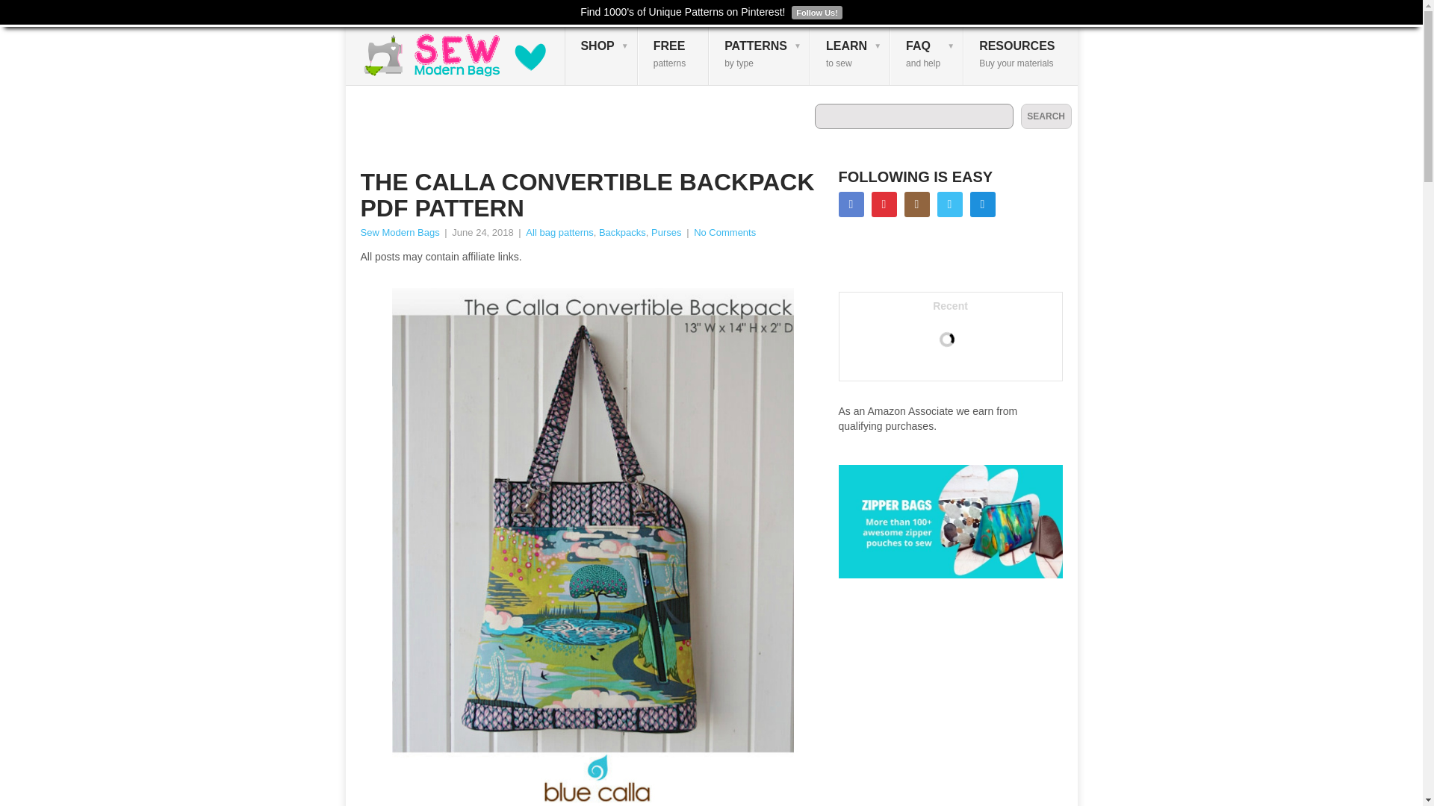 Image resolution: width=1434 pixels, height=806 pixels. I want to click on All bag patterns, so click(559, 231).